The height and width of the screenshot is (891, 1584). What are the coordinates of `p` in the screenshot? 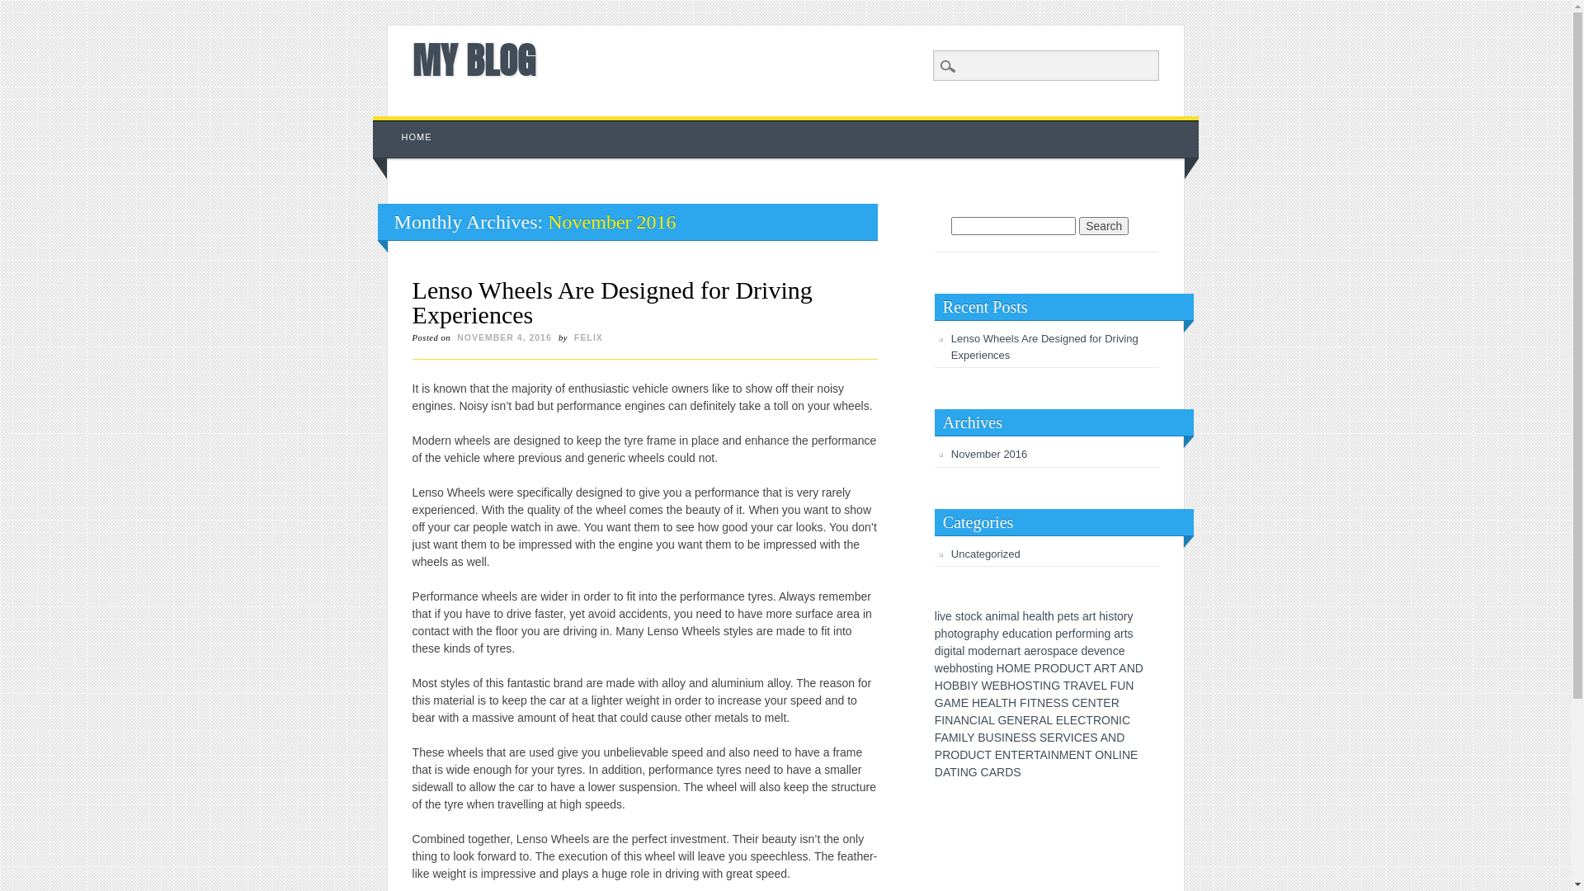 It's located at (938, 634).